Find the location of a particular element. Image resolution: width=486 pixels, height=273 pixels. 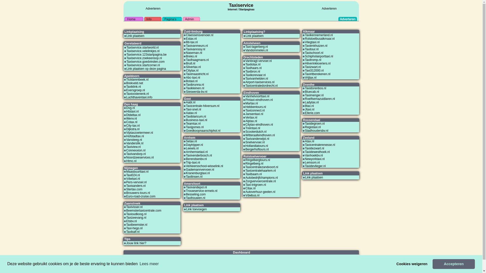

Zorgvervoercentrale.nl is located at coordinates (261, 181).